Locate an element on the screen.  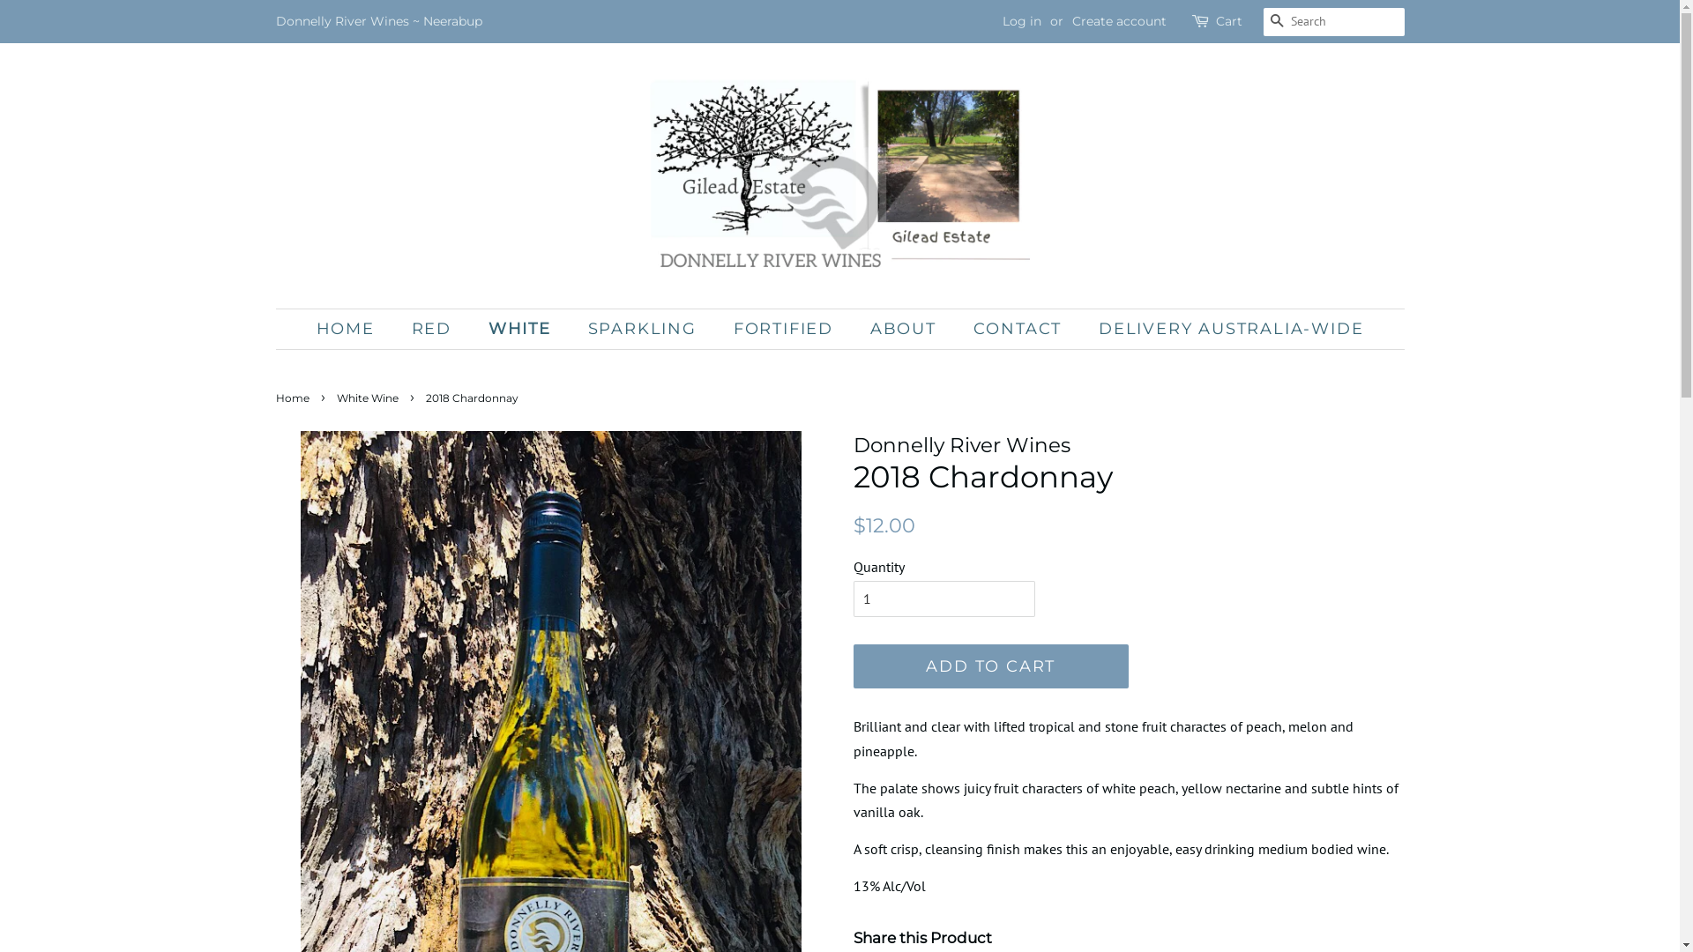
FORTIFIED is located at coordinates (785, 330).